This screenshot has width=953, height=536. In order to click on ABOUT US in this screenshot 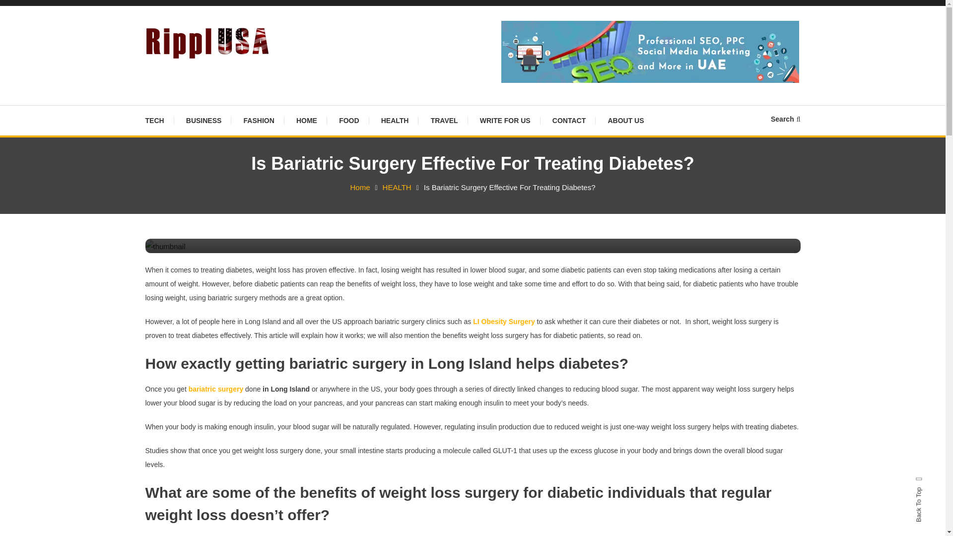, I will do `click(625, 120)`.